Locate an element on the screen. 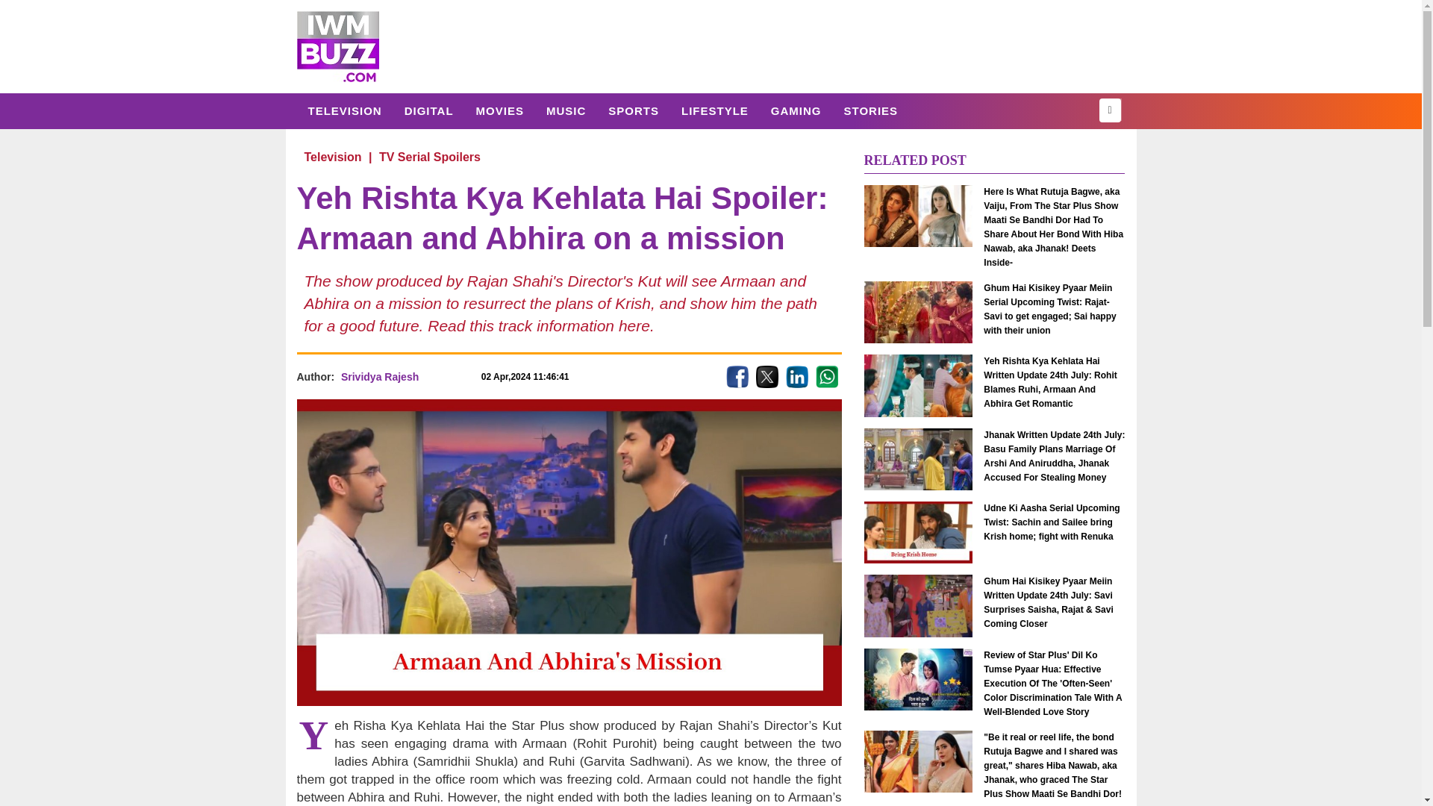 This screenshot has height=806, width=1433. DIGITAL is located at coordinates (428, 110).